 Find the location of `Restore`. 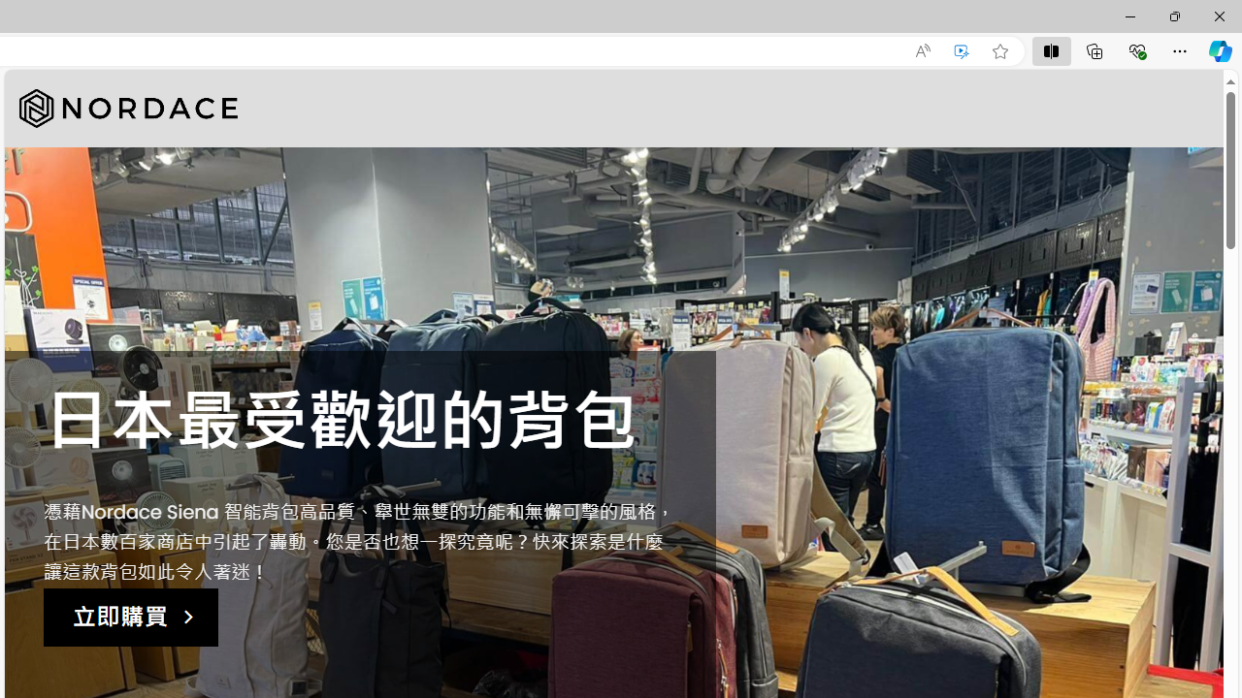

Restore is located at coordinates (1174, 16).